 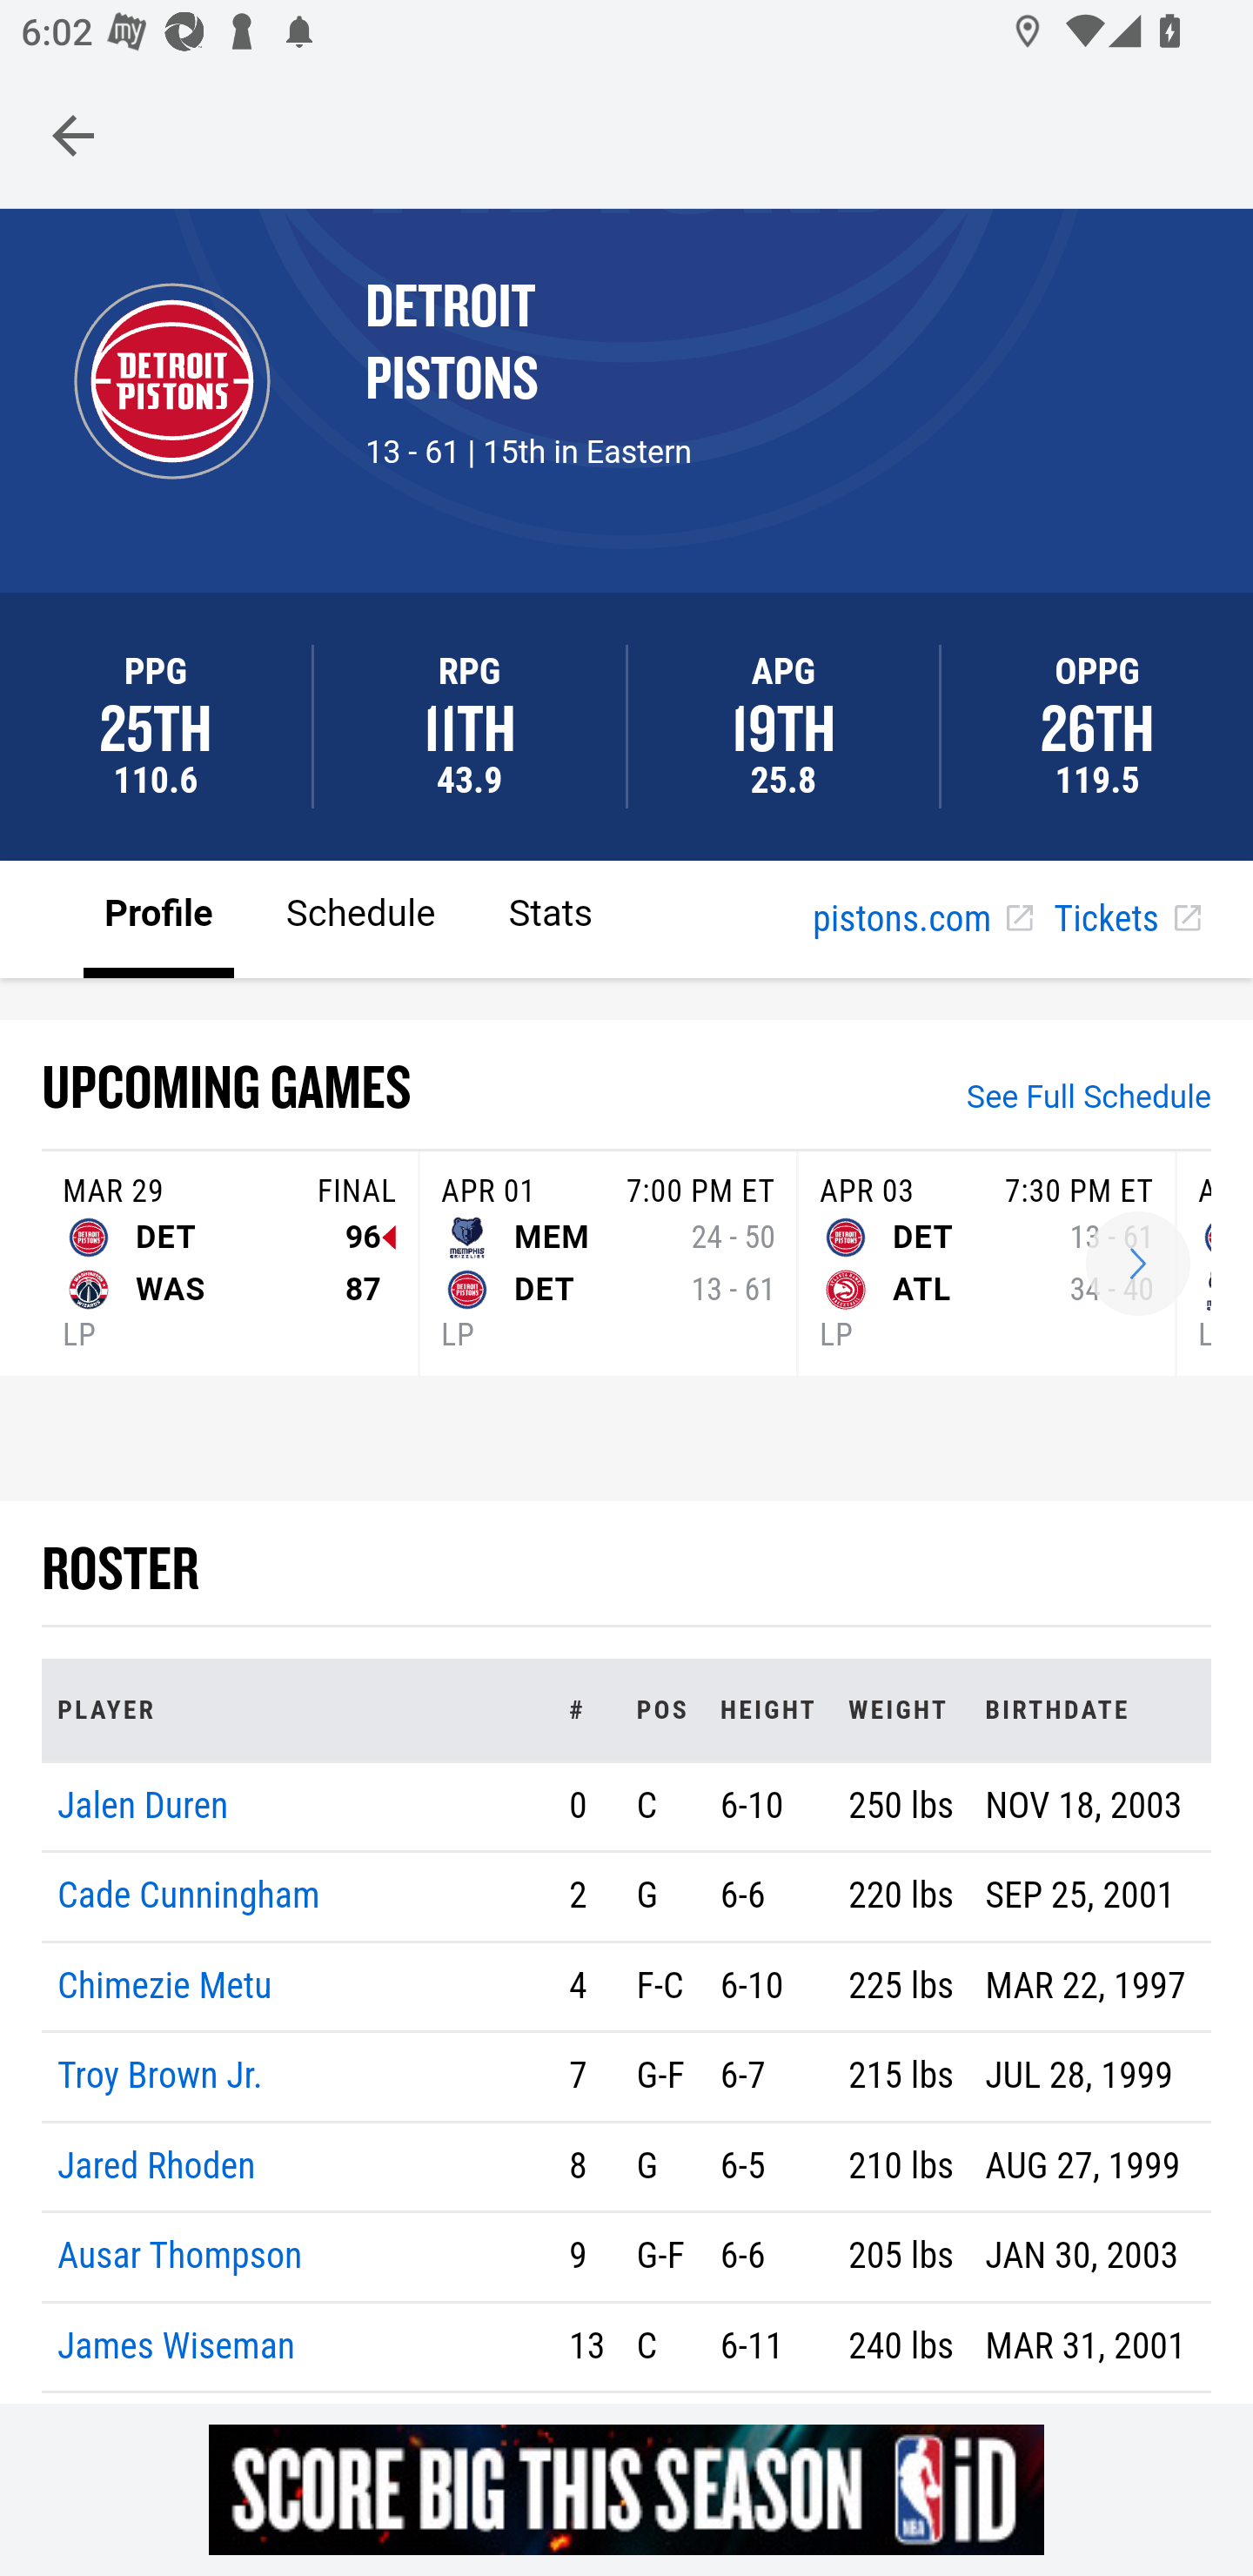 I want to click on pistons.com, so click(x=922, y=921).